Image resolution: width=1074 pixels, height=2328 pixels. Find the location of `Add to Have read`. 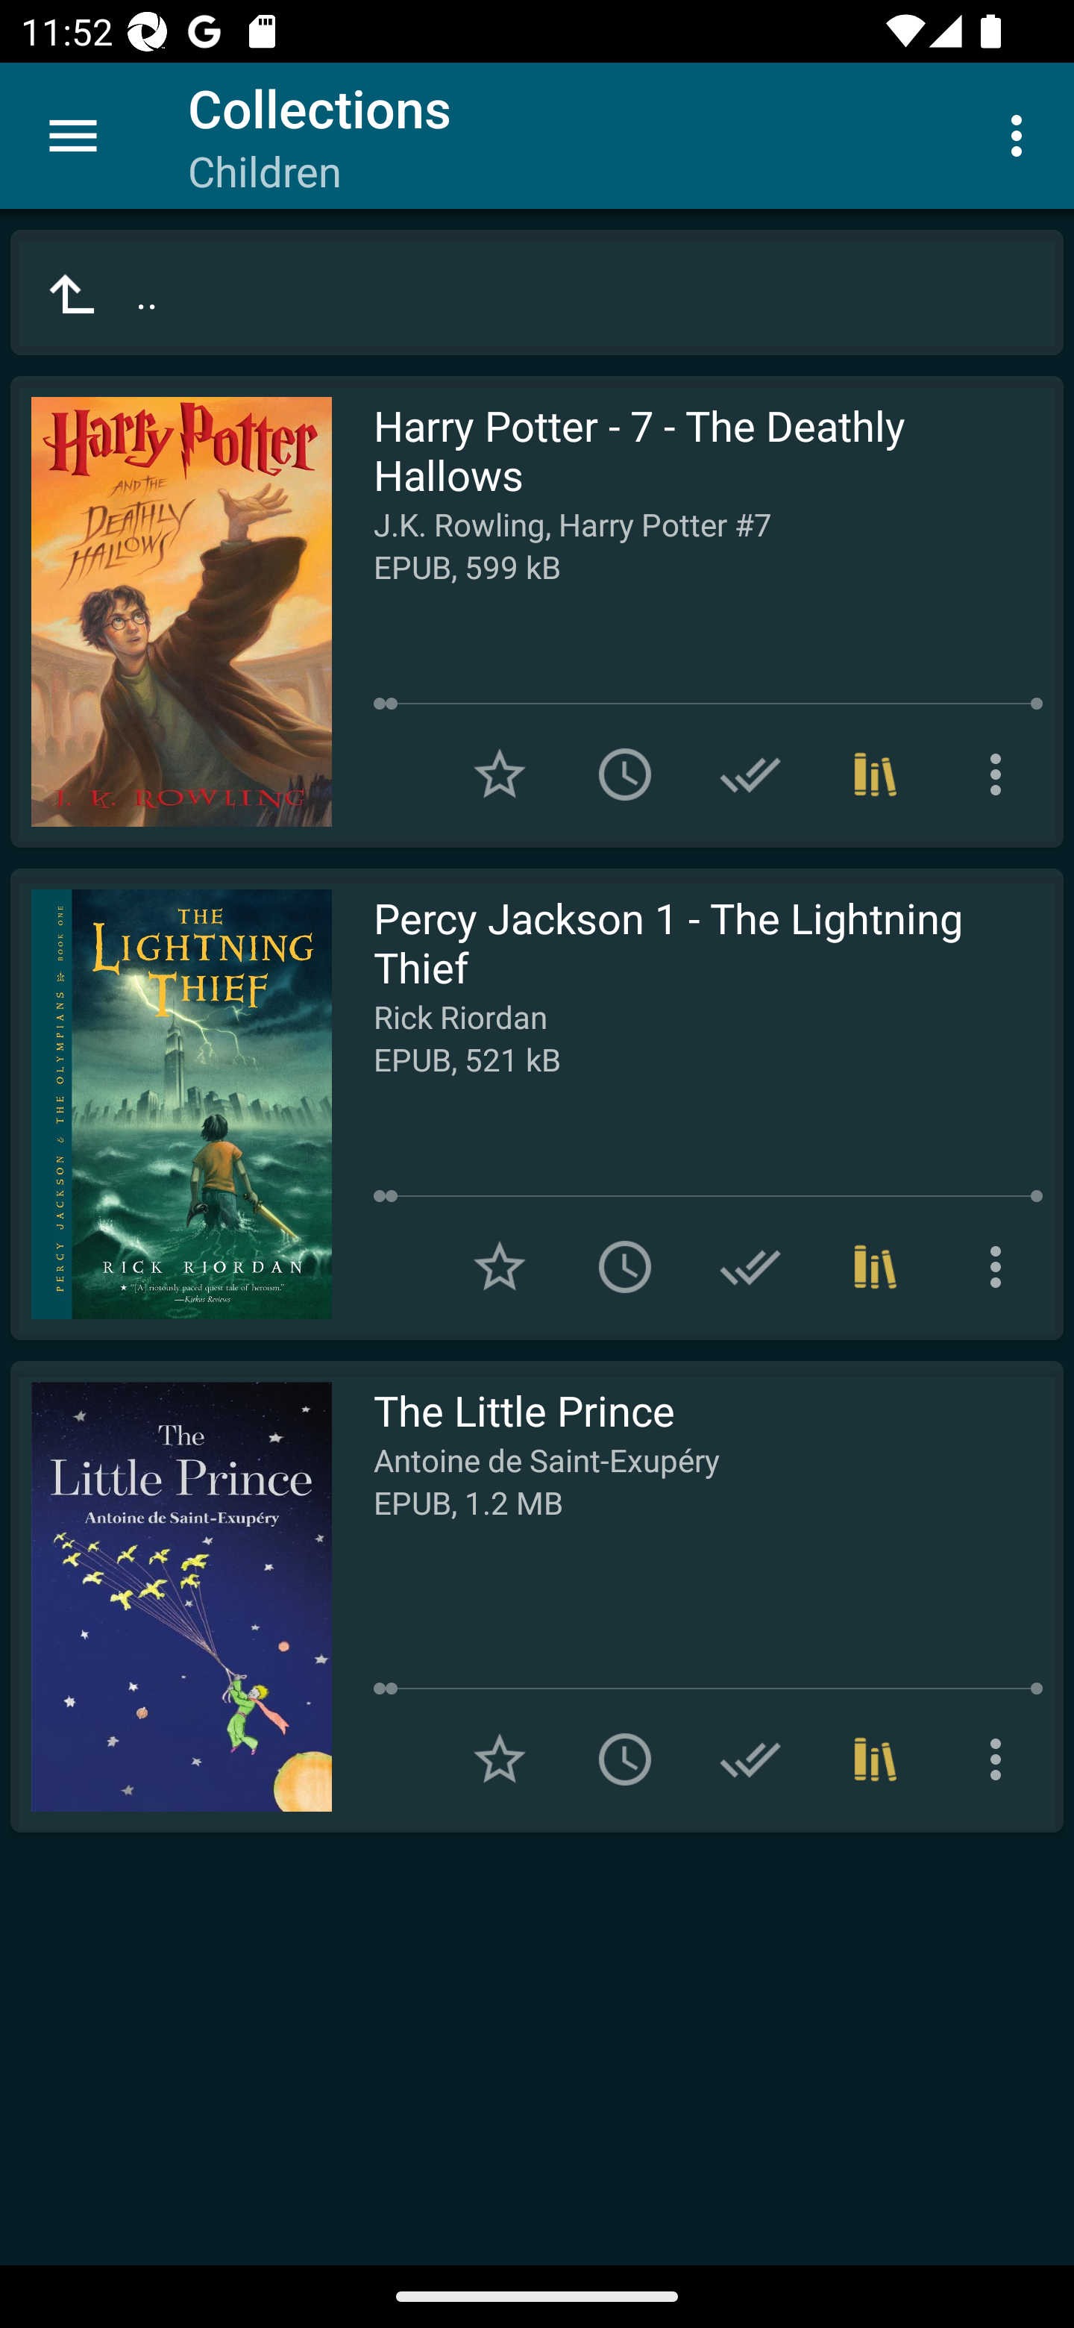

Add to Have read is located at coordinates (750, 775).